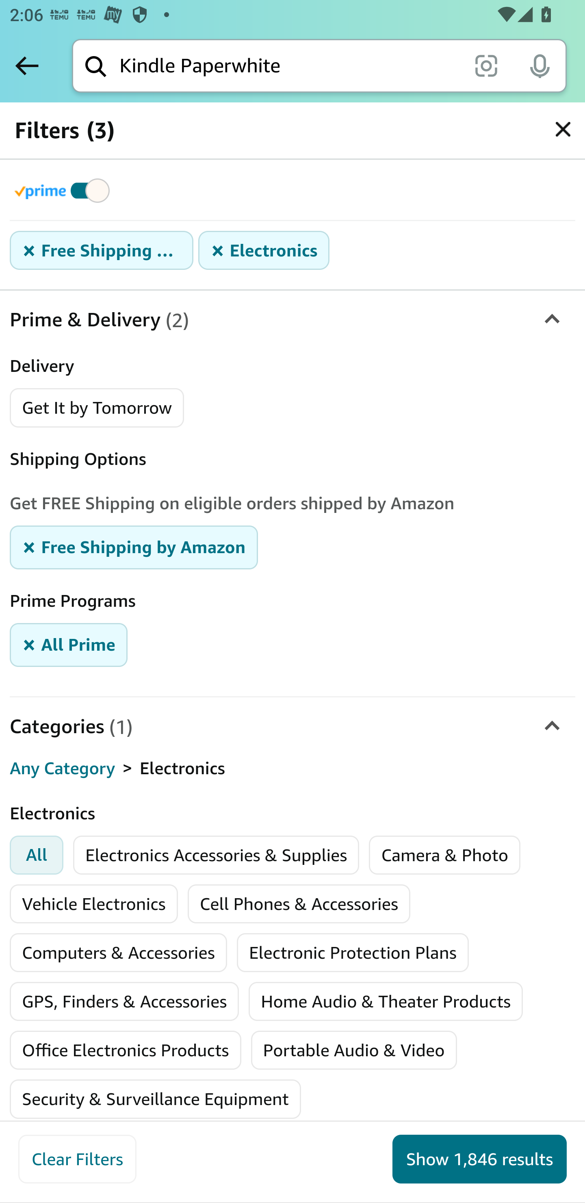  Describe the element at coordinates (63, 769) in the screenshot. I see `Any Category` at that location.